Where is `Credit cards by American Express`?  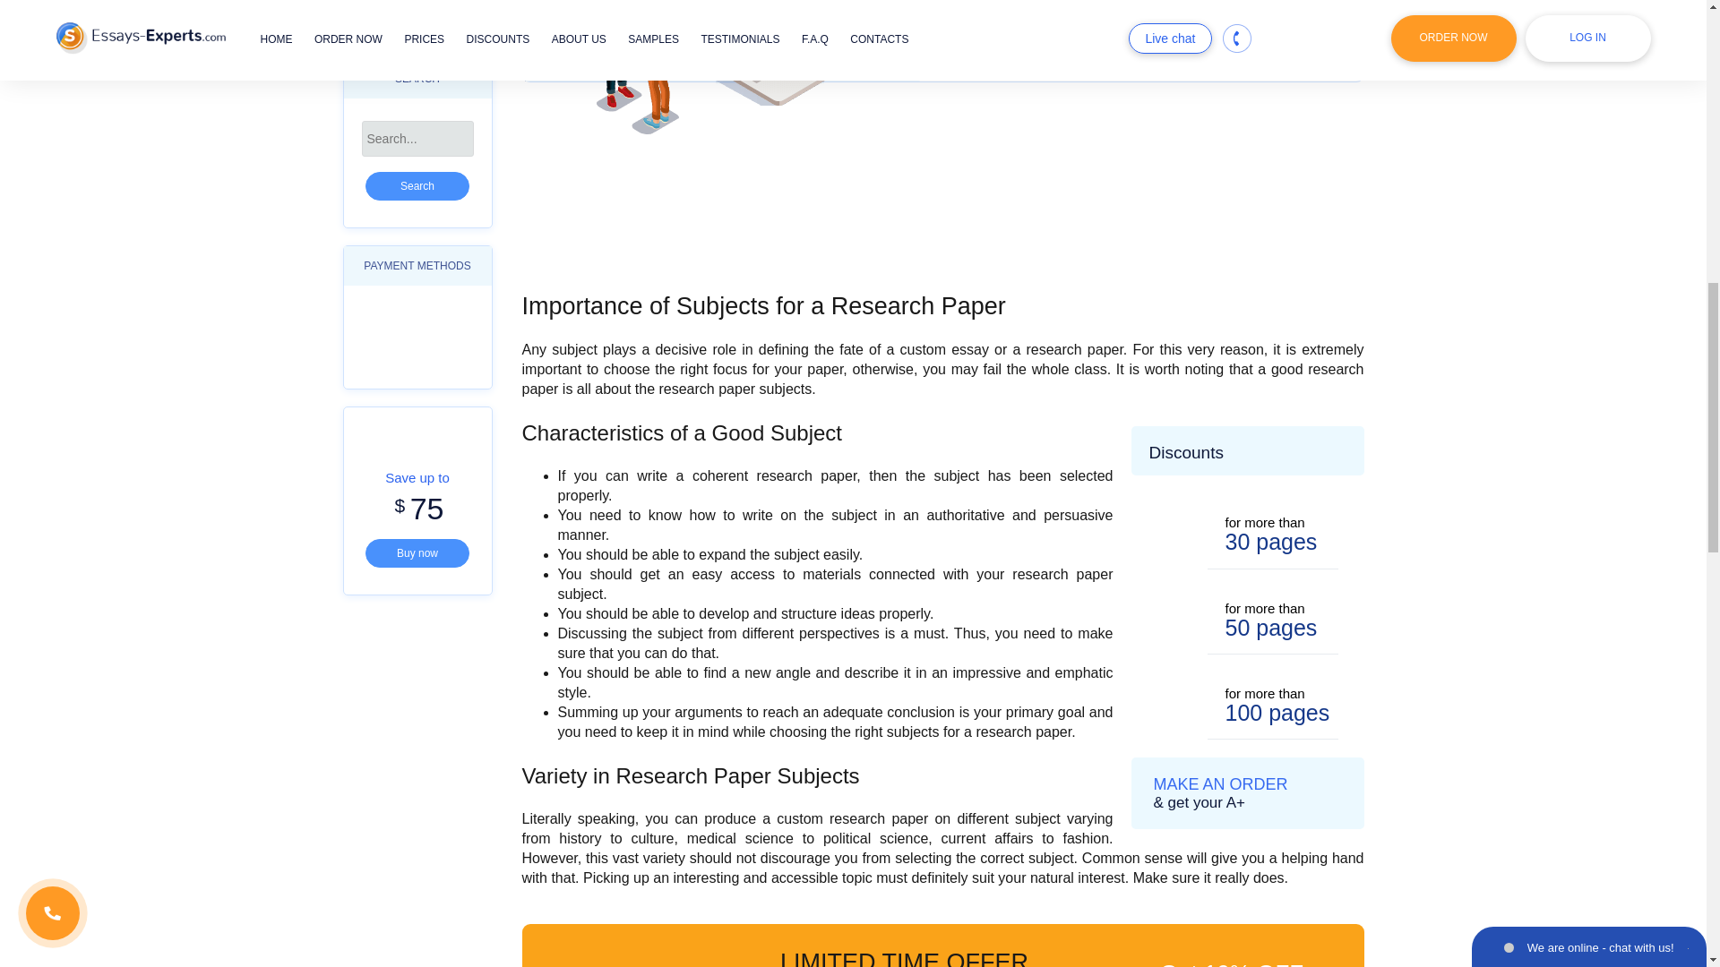 Credit cards by American Express is located at coordinates (391, 358).